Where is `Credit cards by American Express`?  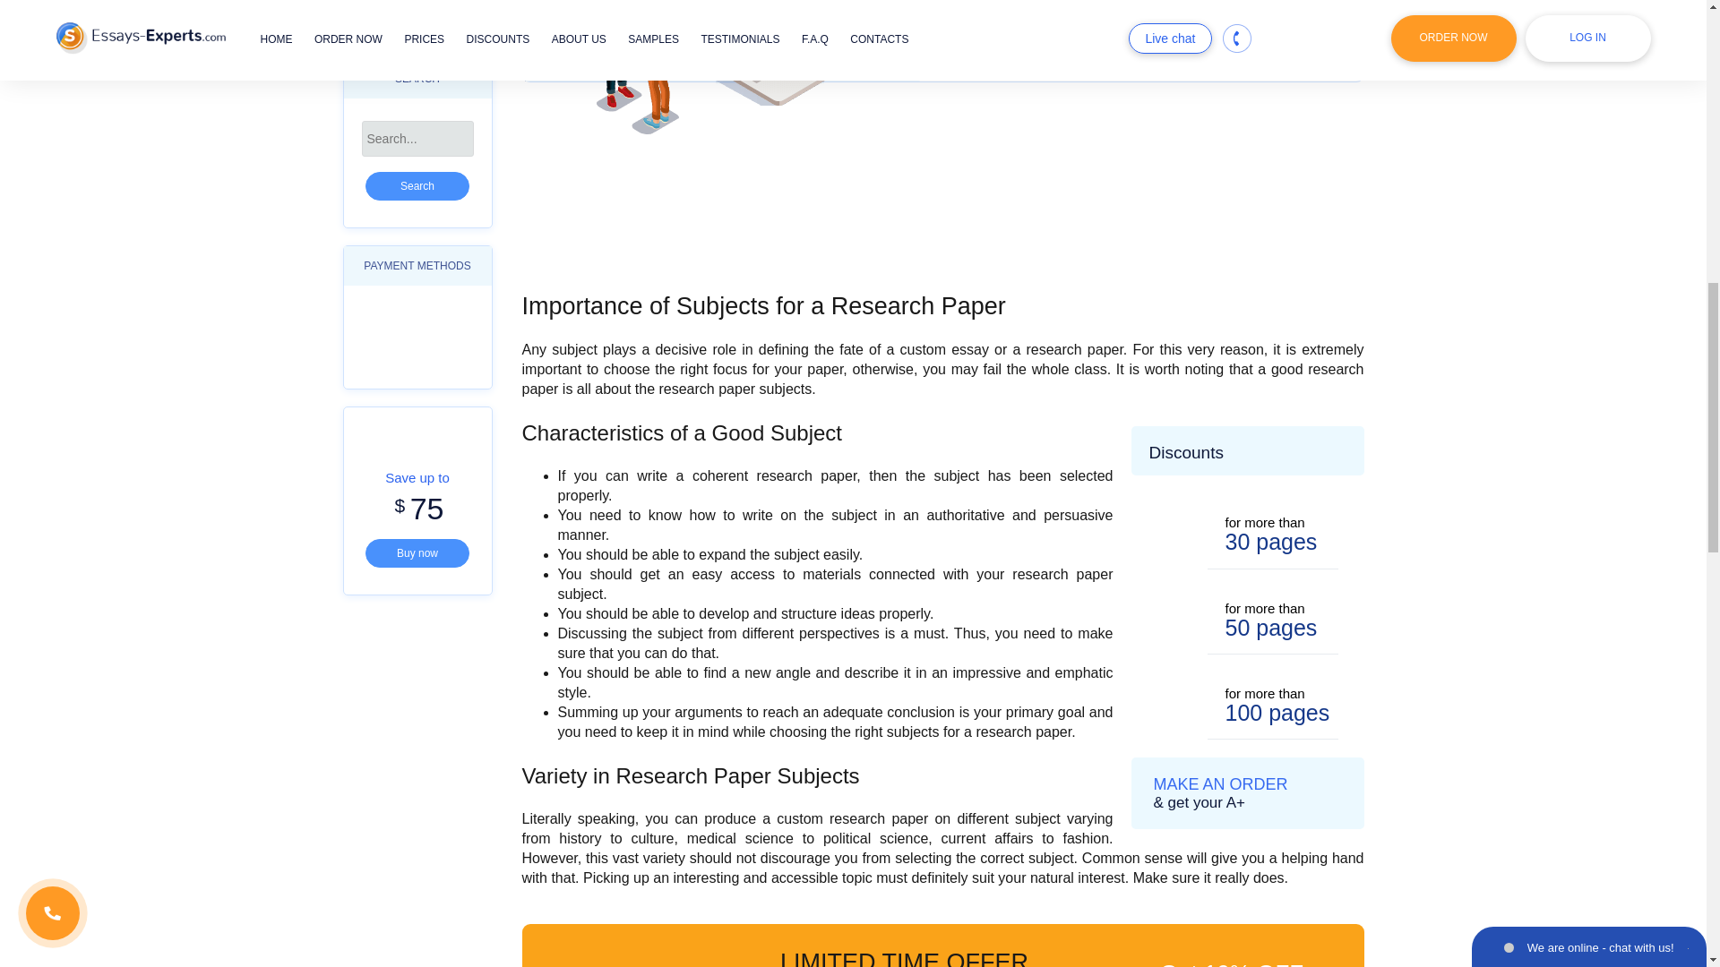 Credit cards by American Express is located at coordinates (391, 358).